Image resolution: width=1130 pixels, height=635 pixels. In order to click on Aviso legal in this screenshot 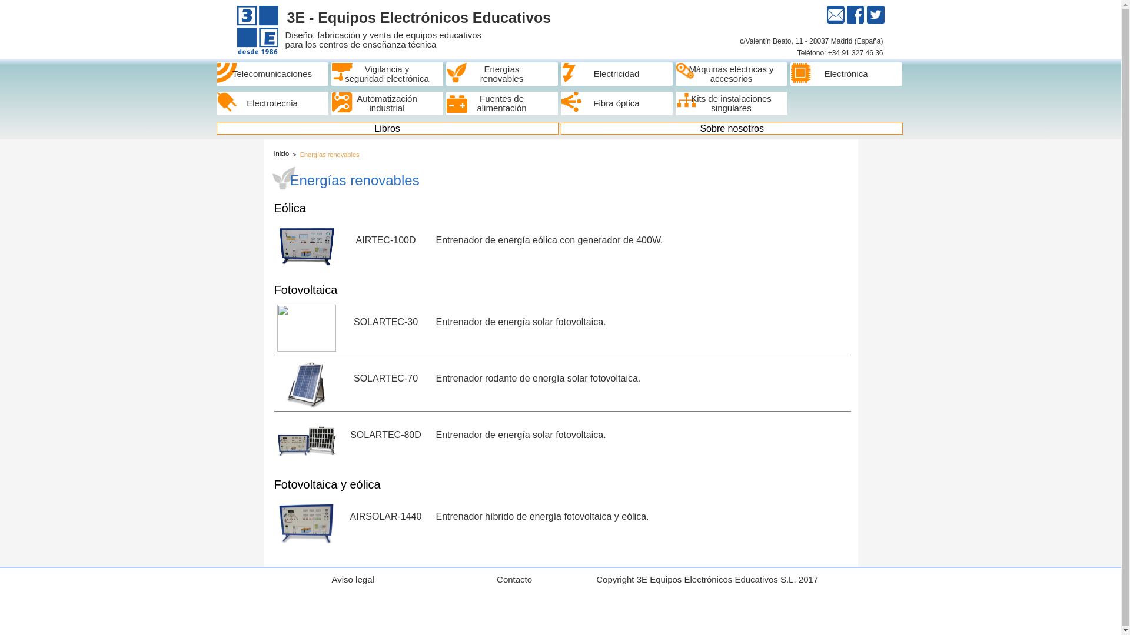, I will do `click(353, 580)`.